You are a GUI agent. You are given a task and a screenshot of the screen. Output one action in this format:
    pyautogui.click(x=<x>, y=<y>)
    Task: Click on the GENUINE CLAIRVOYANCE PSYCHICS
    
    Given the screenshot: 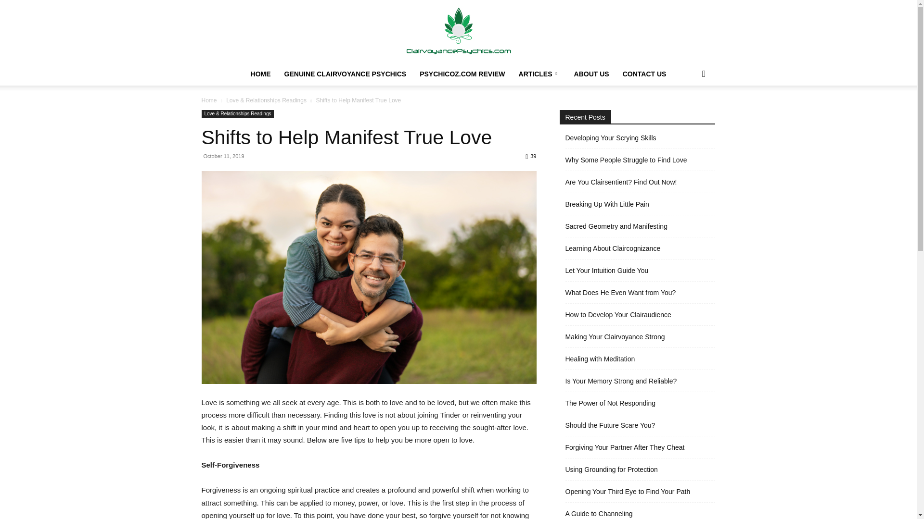 What is the action you would take?
    pyautogui.click(x=346, y=74)
    